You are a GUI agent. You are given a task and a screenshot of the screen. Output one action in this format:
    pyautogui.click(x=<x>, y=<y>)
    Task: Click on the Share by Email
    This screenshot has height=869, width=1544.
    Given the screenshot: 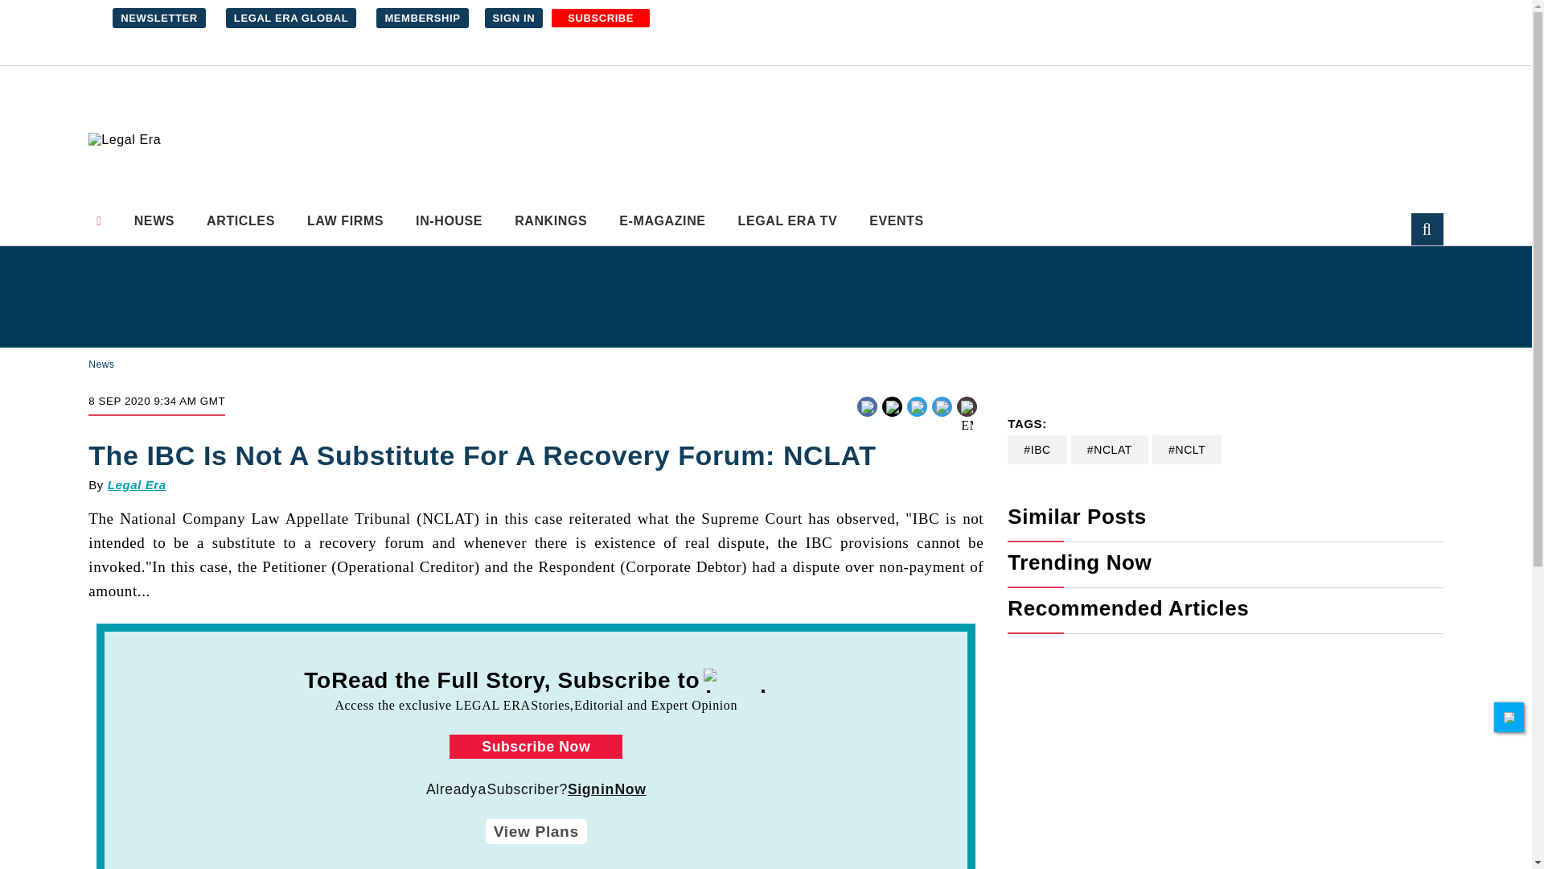 What is the action you would take?
    pyautogui.click(x=967, y=408)
    